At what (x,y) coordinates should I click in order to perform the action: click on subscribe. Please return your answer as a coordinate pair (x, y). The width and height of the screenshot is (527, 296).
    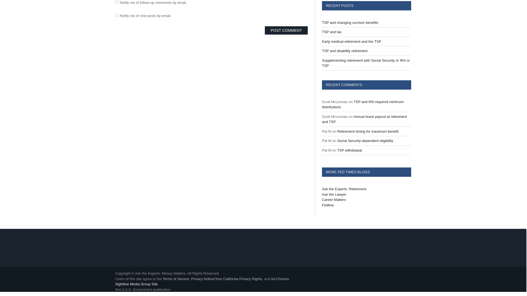
    Looking at the image, I should click on (117, 15).